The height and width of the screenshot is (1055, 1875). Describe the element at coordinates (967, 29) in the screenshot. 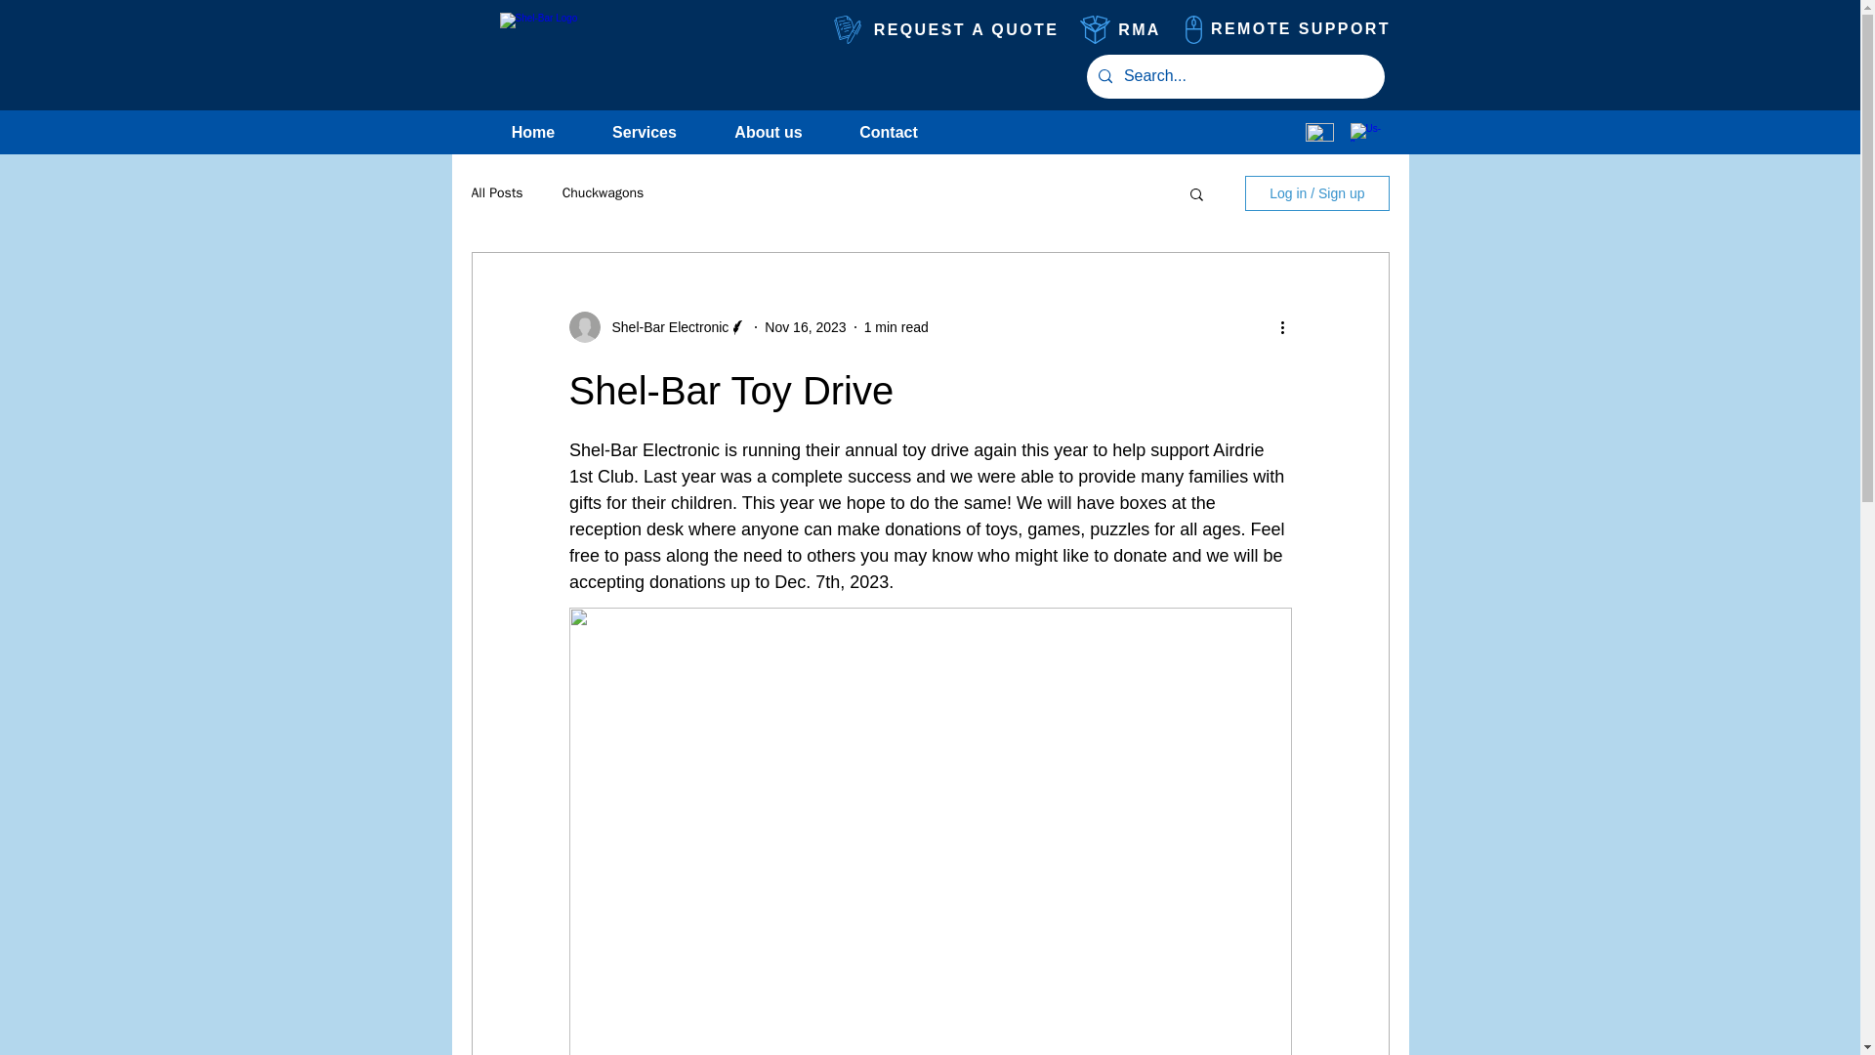

I see `REQUEST A QUOTE` at that location.